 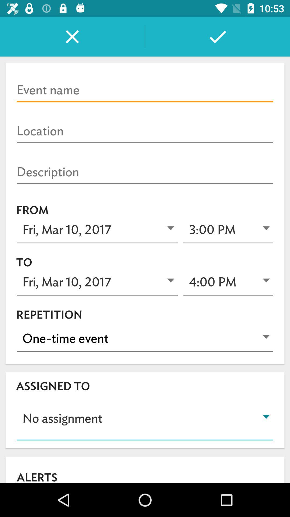 I want to click on tap icon above assigned to item, so click(x=145, y=338).